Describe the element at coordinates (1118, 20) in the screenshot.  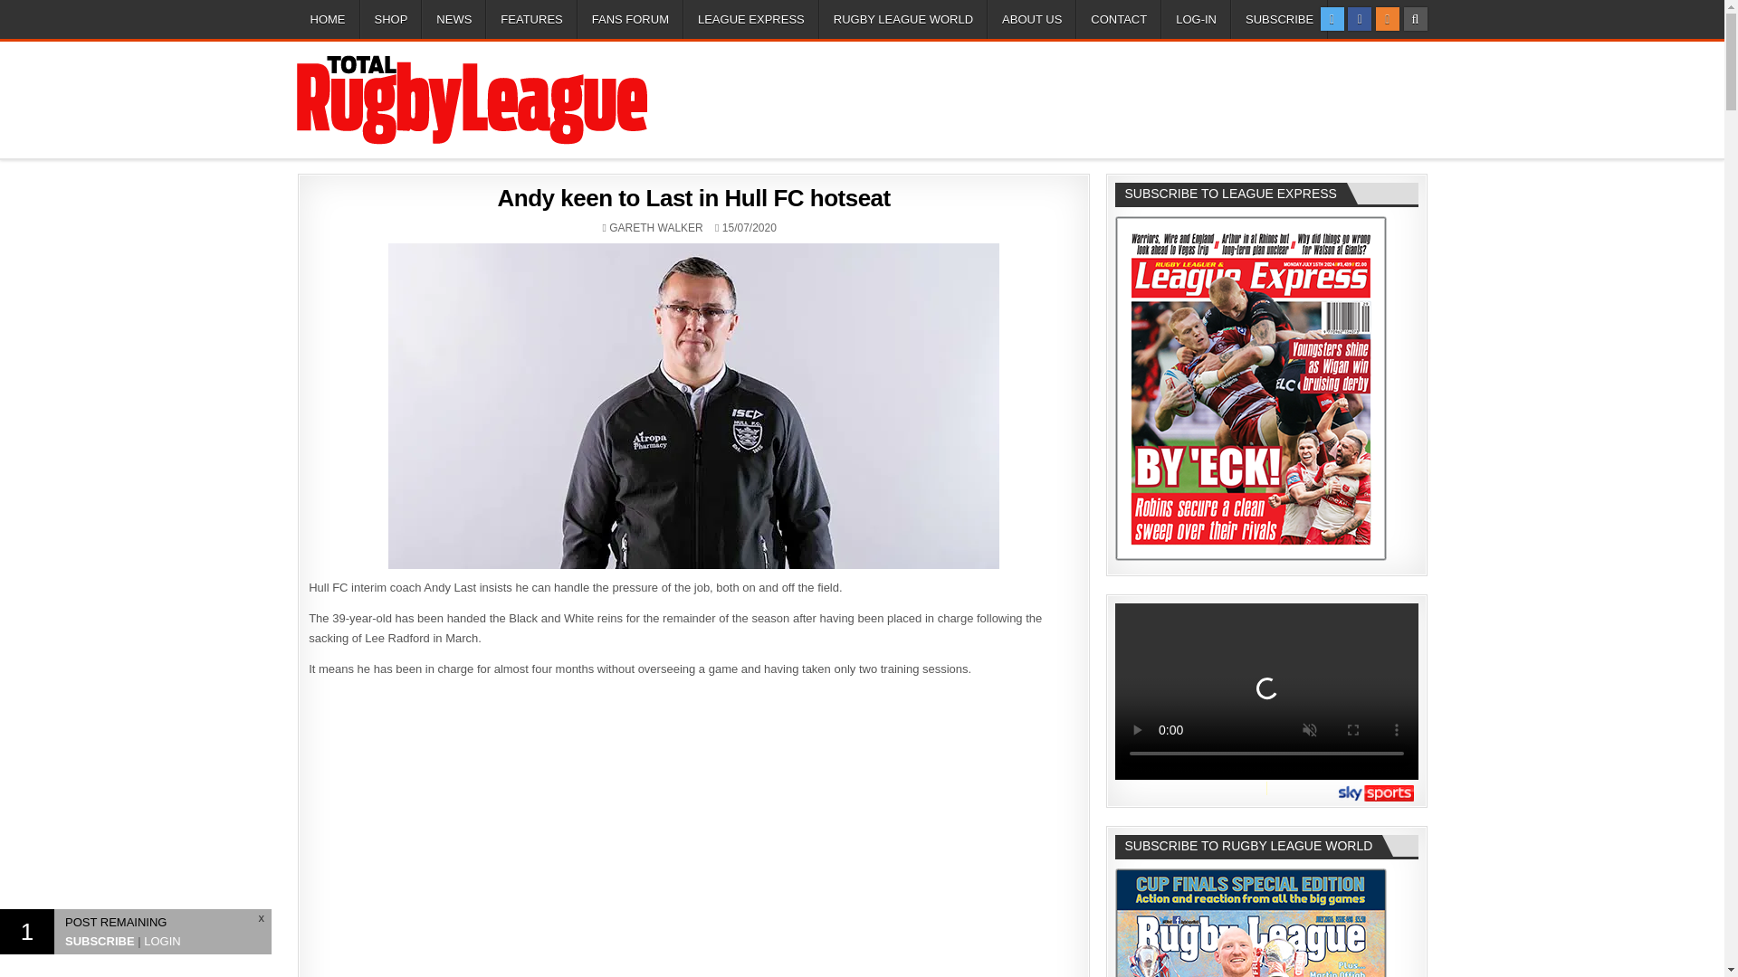
I see `CONTACT` at that location.